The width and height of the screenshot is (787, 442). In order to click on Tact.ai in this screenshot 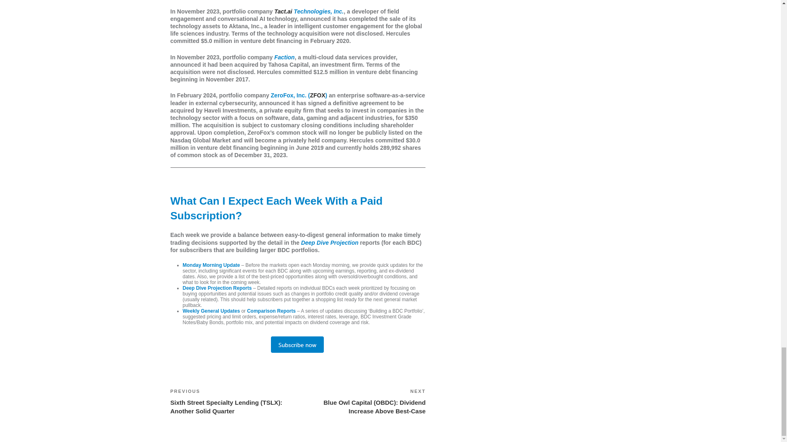, I will do `click(283, 11)`.